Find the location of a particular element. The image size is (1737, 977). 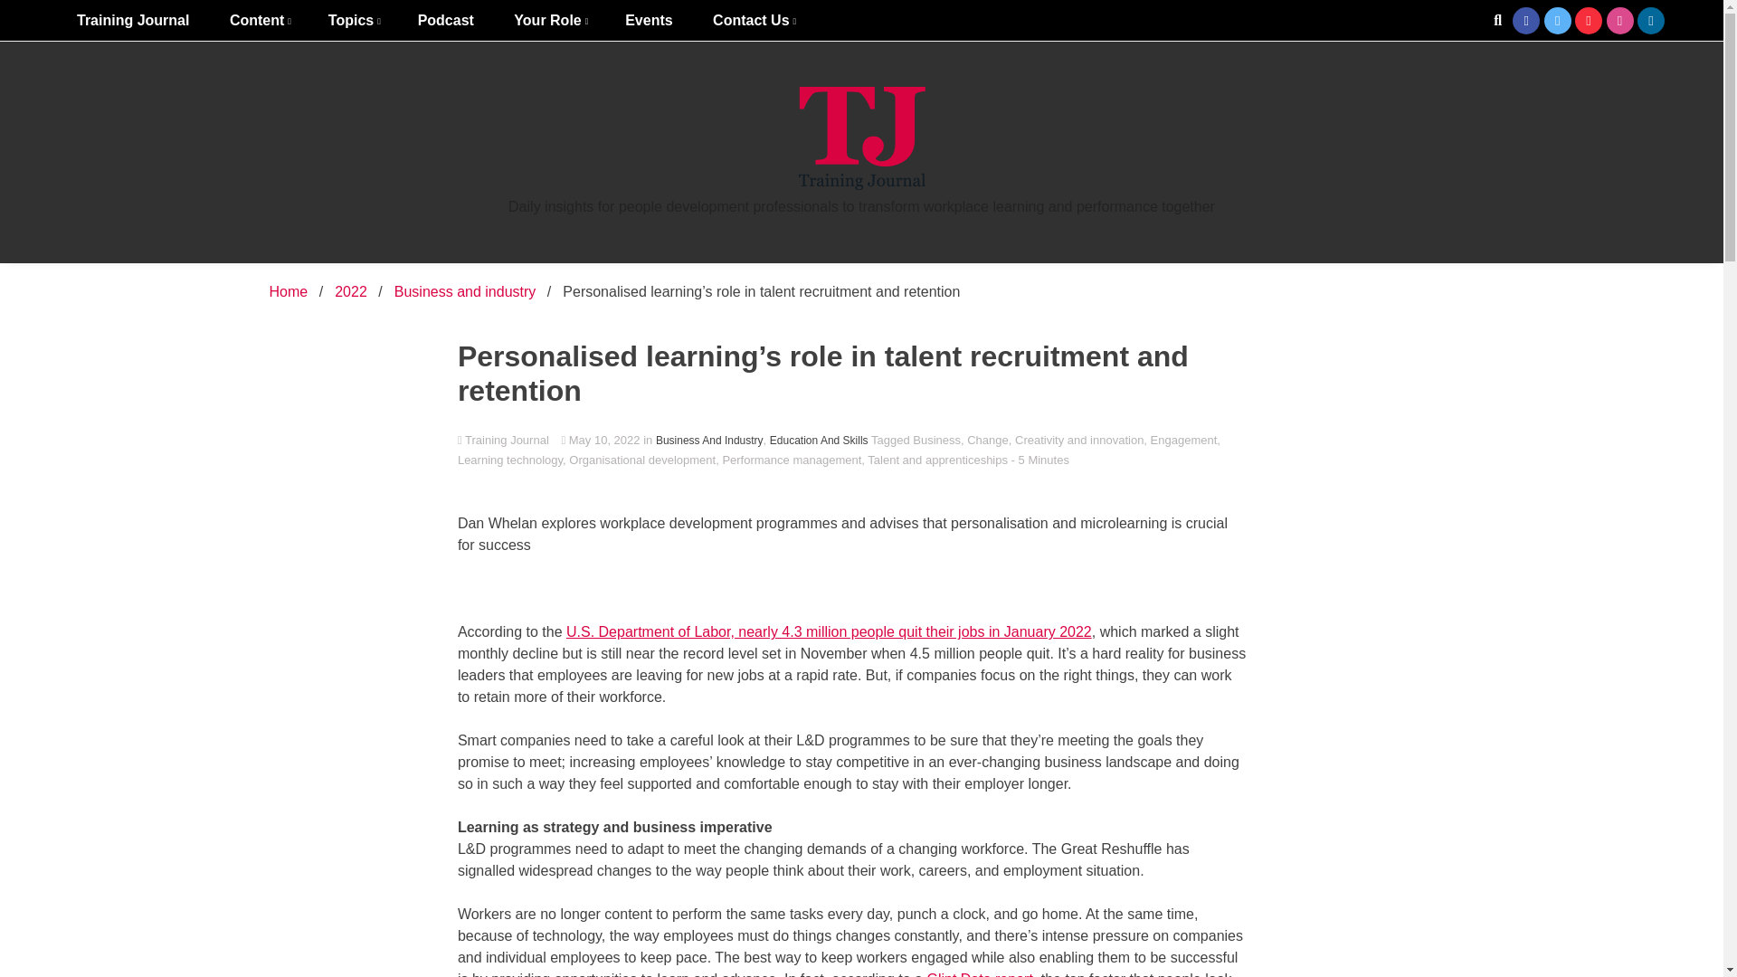

Content is located at coordinates (259, 20).